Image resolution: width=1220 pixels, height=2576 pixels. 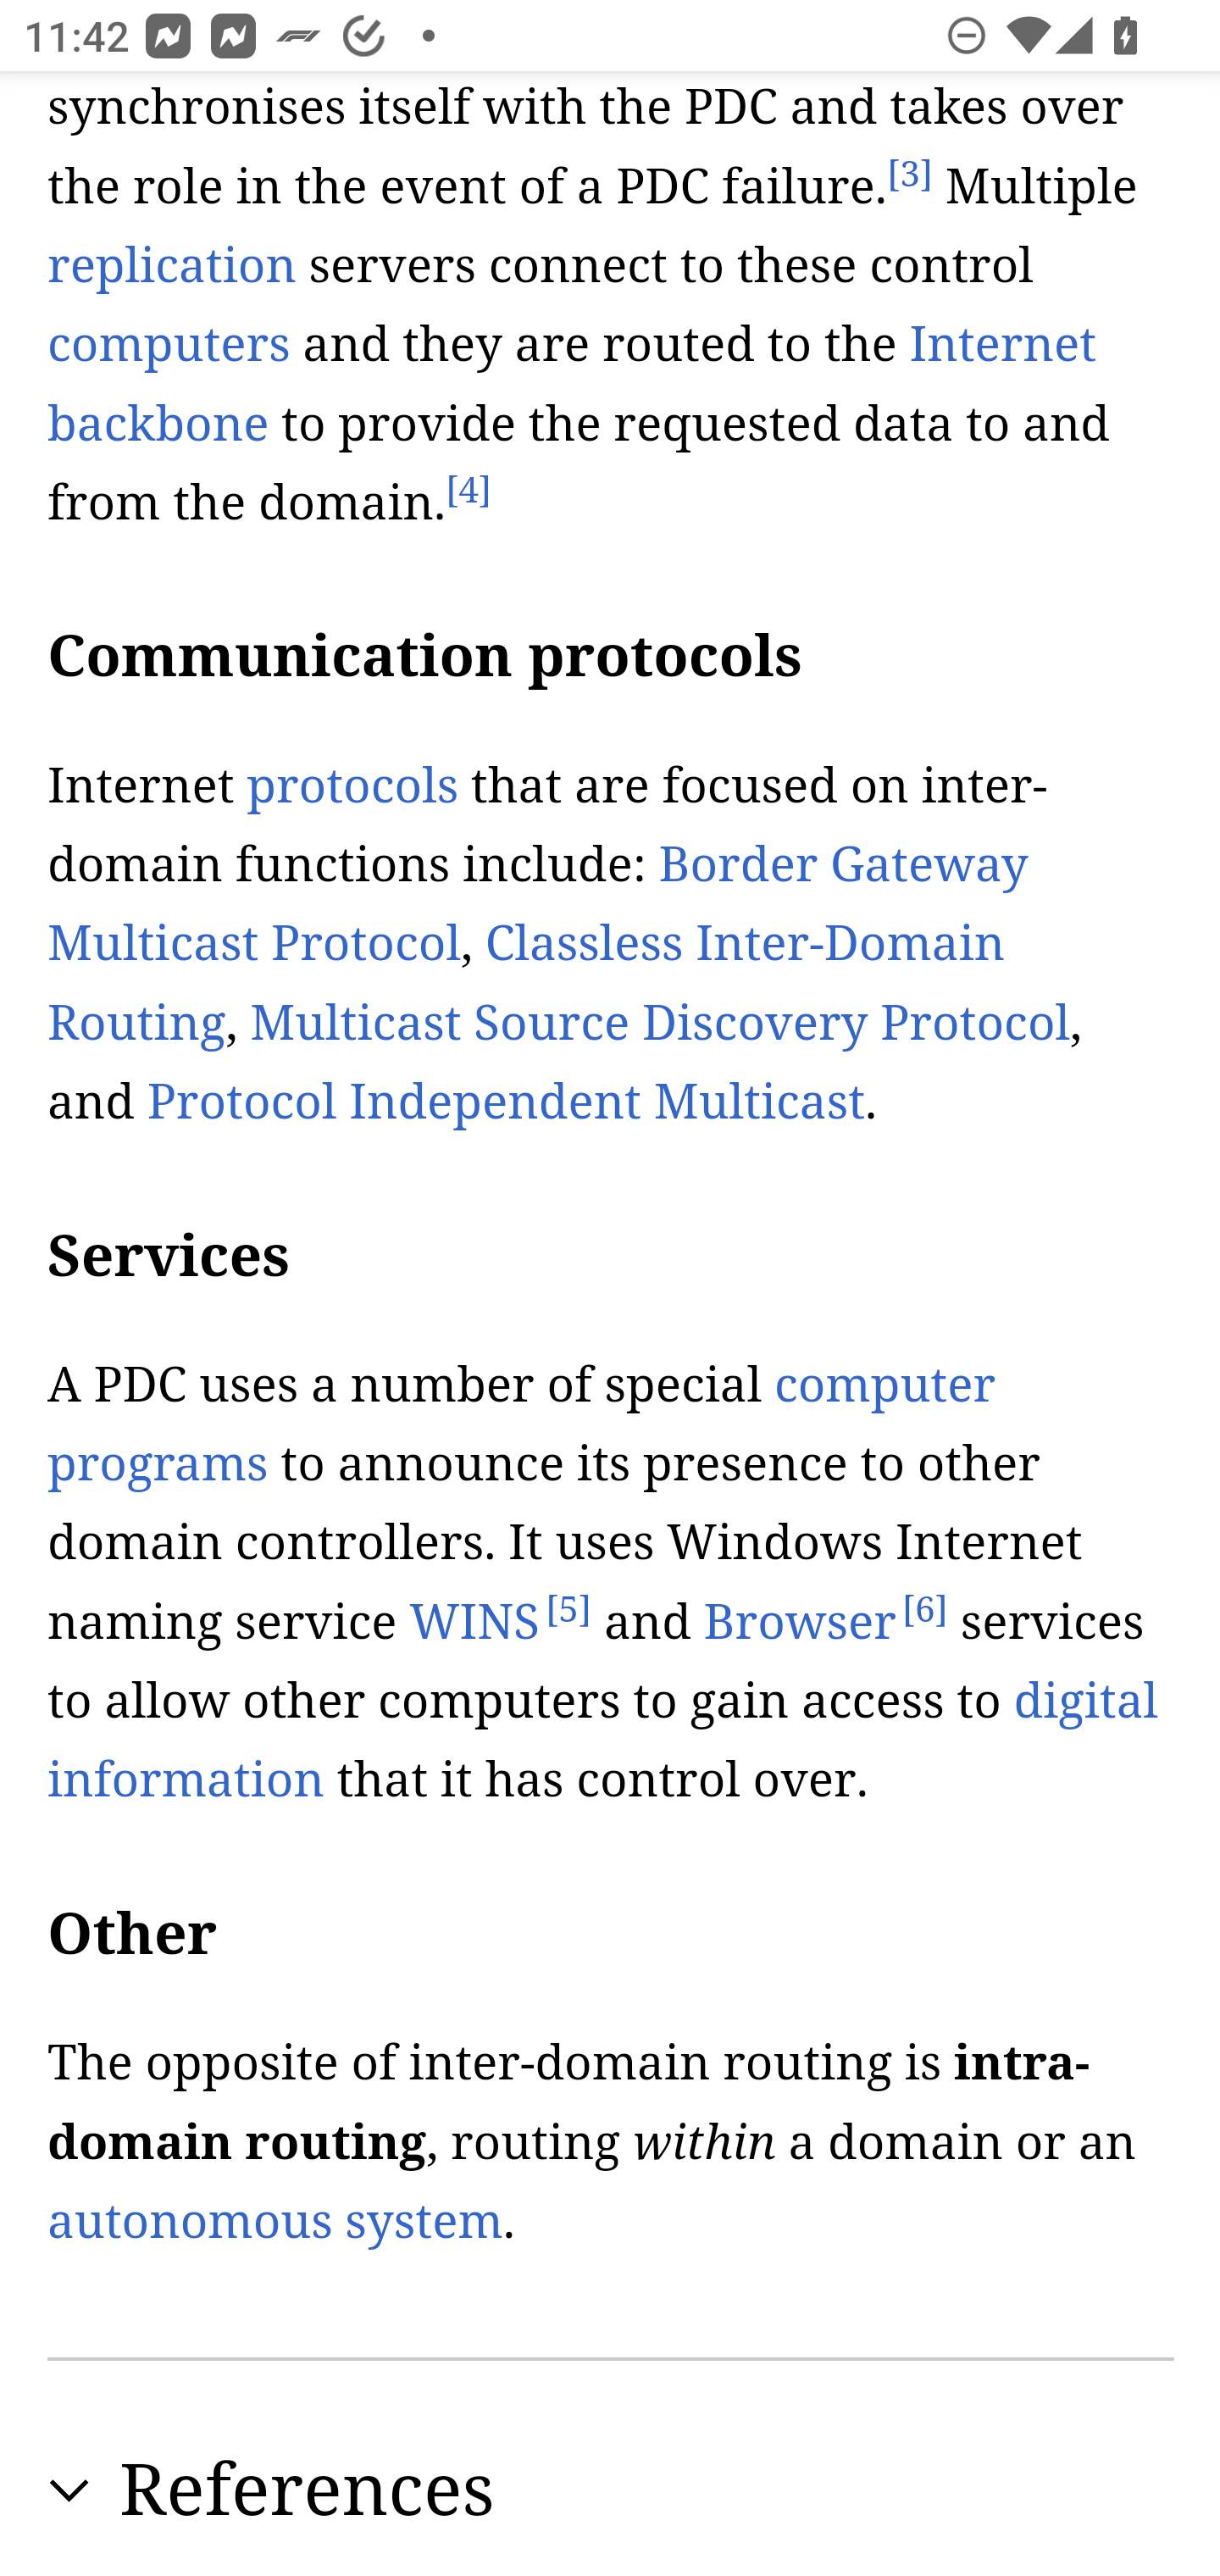 What do you see at coordinates (169, 346) in the screenshot?
I see `computers` at bounding box center [169, 346].